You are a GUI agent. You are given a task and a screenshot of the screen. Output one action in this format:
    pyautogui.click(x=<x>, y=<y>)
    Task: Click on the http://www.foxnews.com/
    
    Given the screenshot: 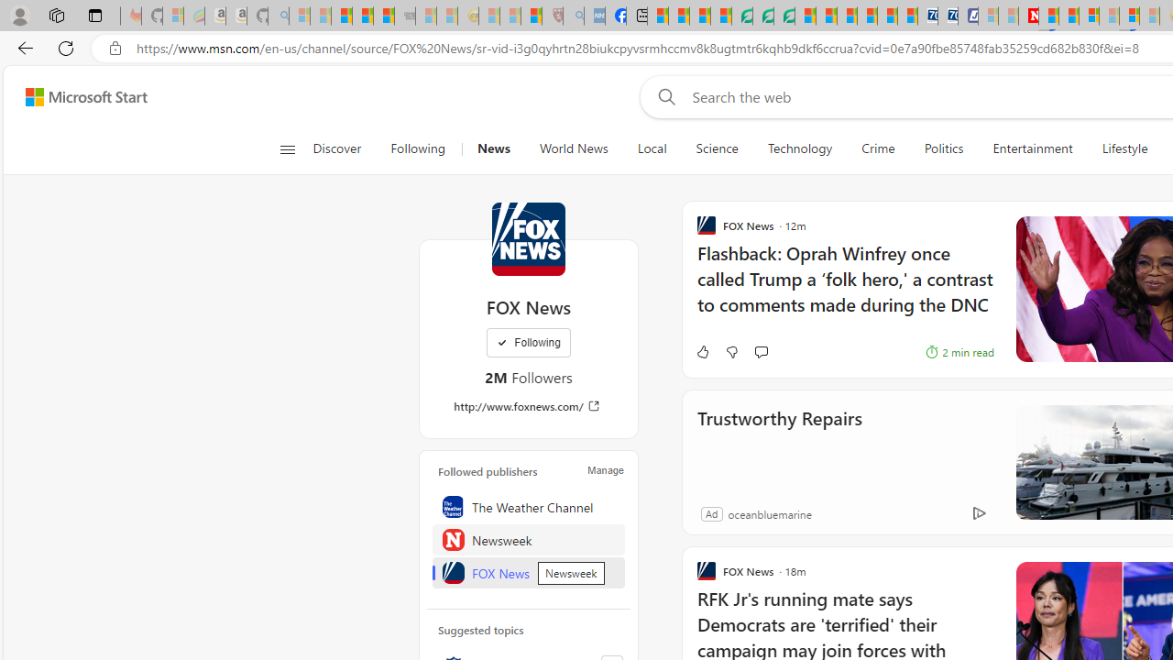 What is the action you would take?
    pyautogui.click(x=528, y=406)
    